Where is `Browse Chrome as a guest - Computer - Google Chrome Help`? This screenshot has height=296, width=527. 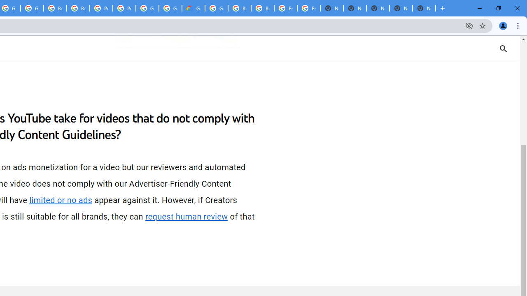
Browse Chrome as a guest - Computer - Google Chrome Help is located at coordinates (240, 8).